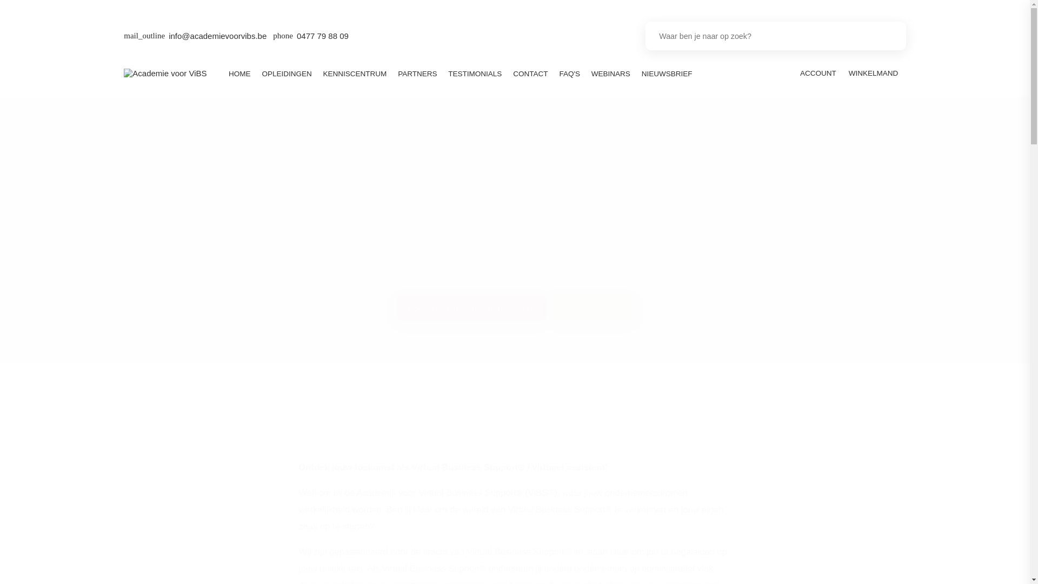  What do you see at coordinates (531, 74) in the screenshot?
I see `CONTACT` at bounding box center [531, 74].